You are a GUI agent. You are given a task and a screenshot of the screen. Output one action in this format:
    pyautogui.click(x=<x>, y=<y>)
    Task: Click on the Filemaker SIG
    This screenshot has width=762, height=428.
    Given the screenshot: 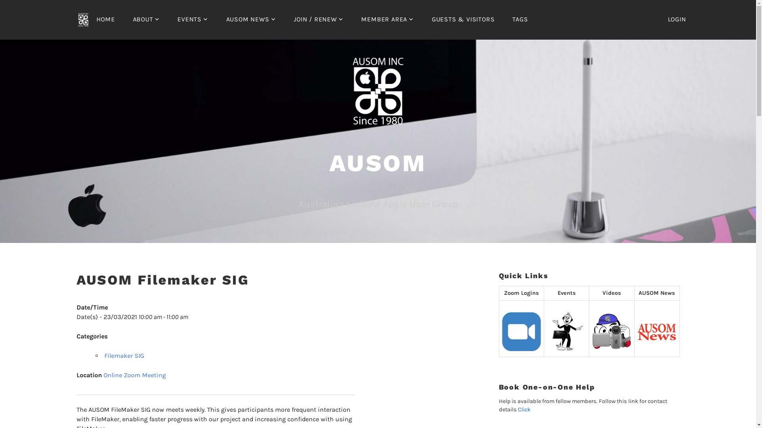 What is the action you would take?
    pyautogui.click(x=124, y=356)
    